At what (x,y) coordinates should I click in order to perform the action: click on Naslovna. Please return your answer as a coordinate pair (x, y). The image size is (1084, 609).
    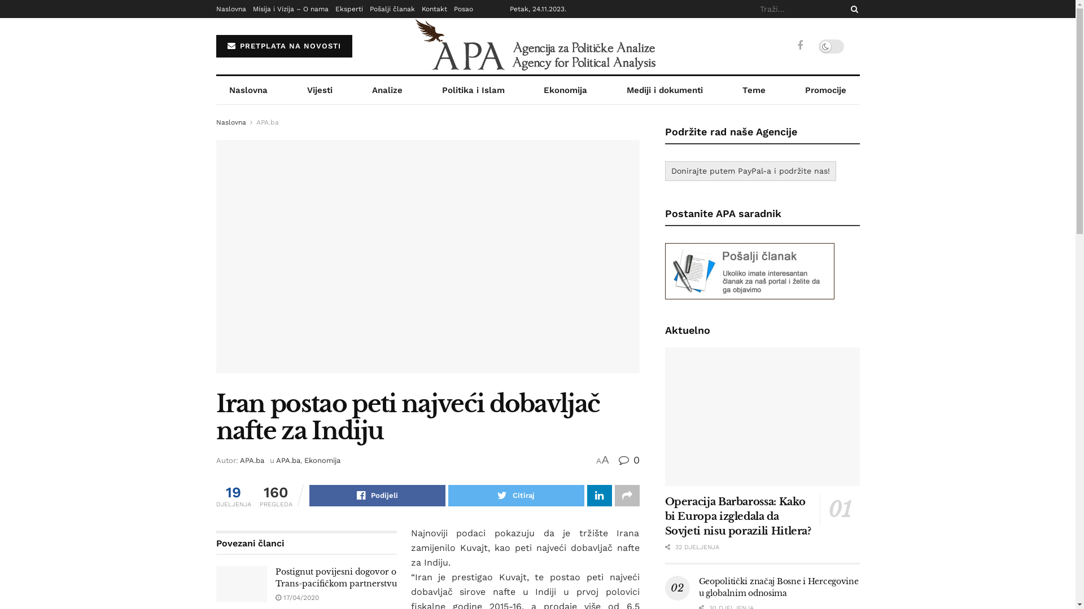
    Looking at the image, I should click on (230, 9).